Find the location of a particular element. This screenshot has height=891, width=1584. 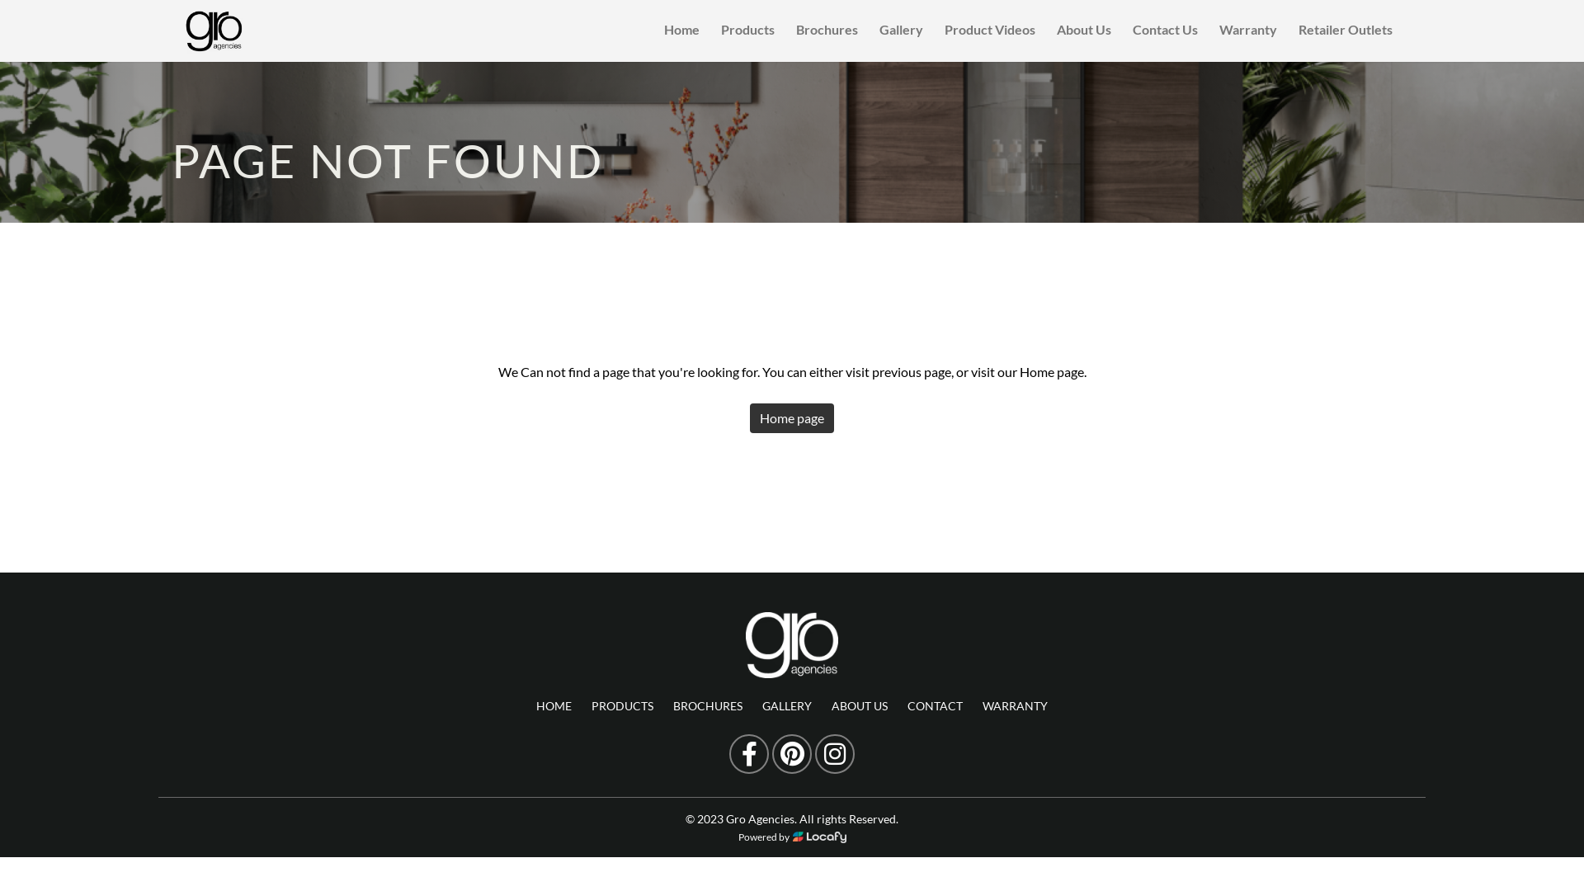

Products is located at coordinates (747, 31).